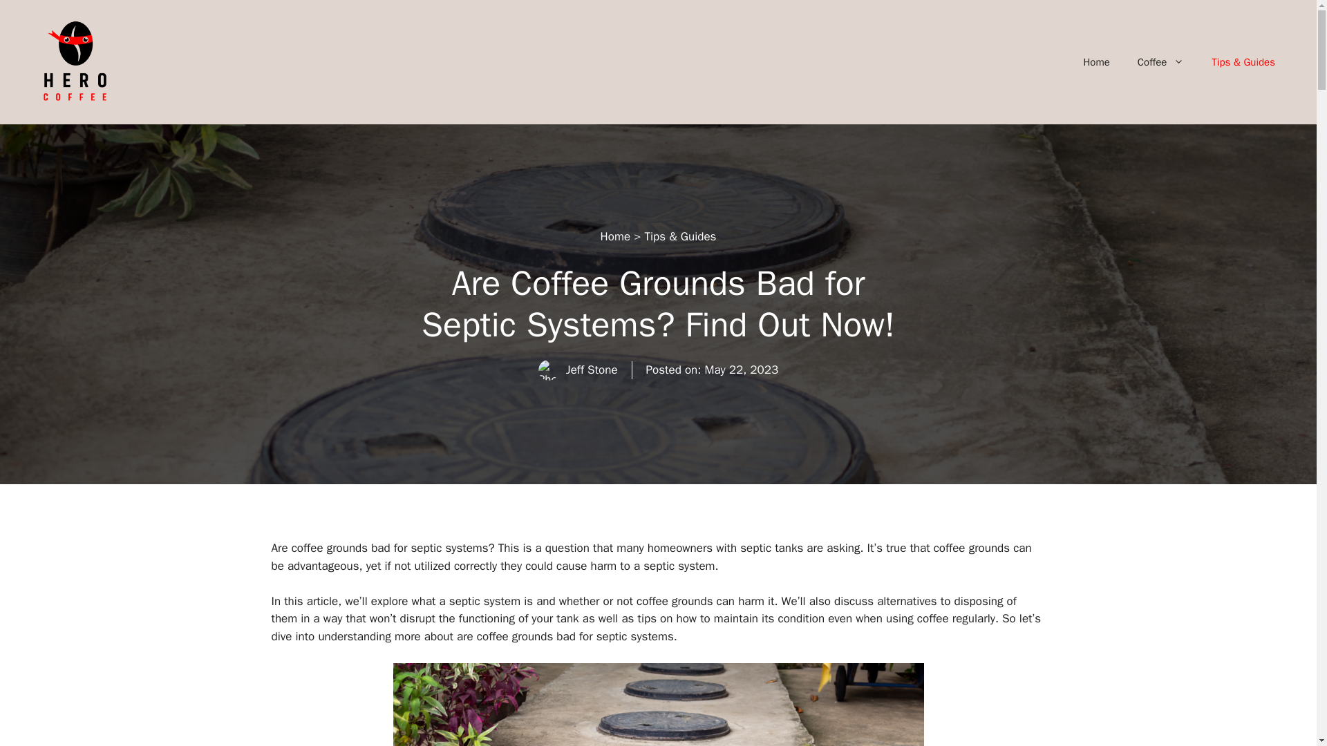  I want to click on Home, so click(1096, 62).